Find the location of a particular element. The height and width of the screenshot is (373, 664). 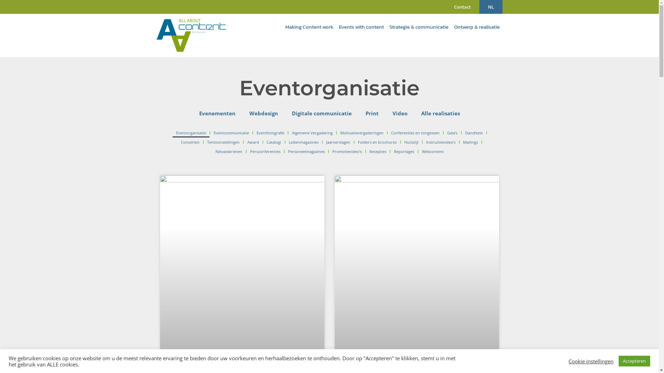

Huisstijl is located at coordinates (411, 142).